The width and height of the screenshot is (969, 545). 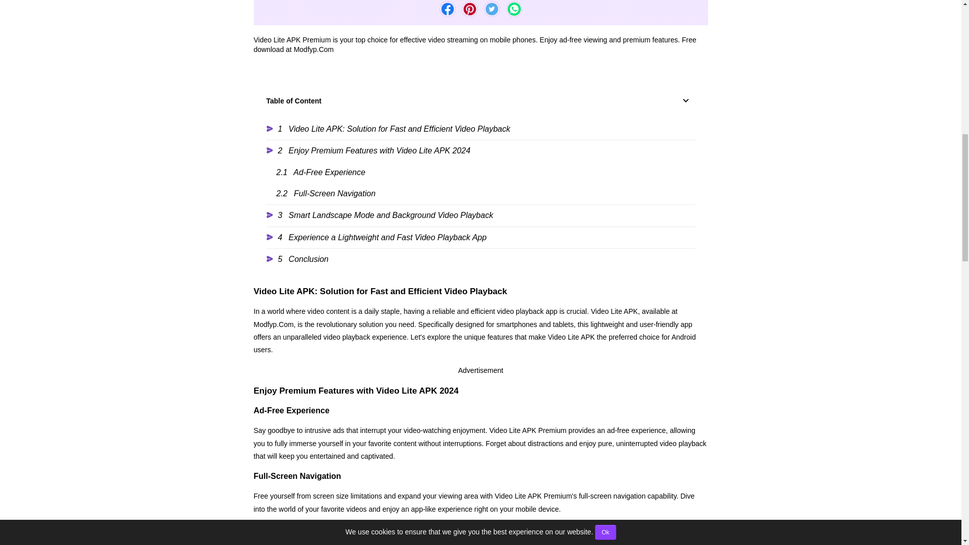 What do you see at coordinates (481, 259) in the screenshot?
I see `5 Conclusion` at bounding box center [481, 259].